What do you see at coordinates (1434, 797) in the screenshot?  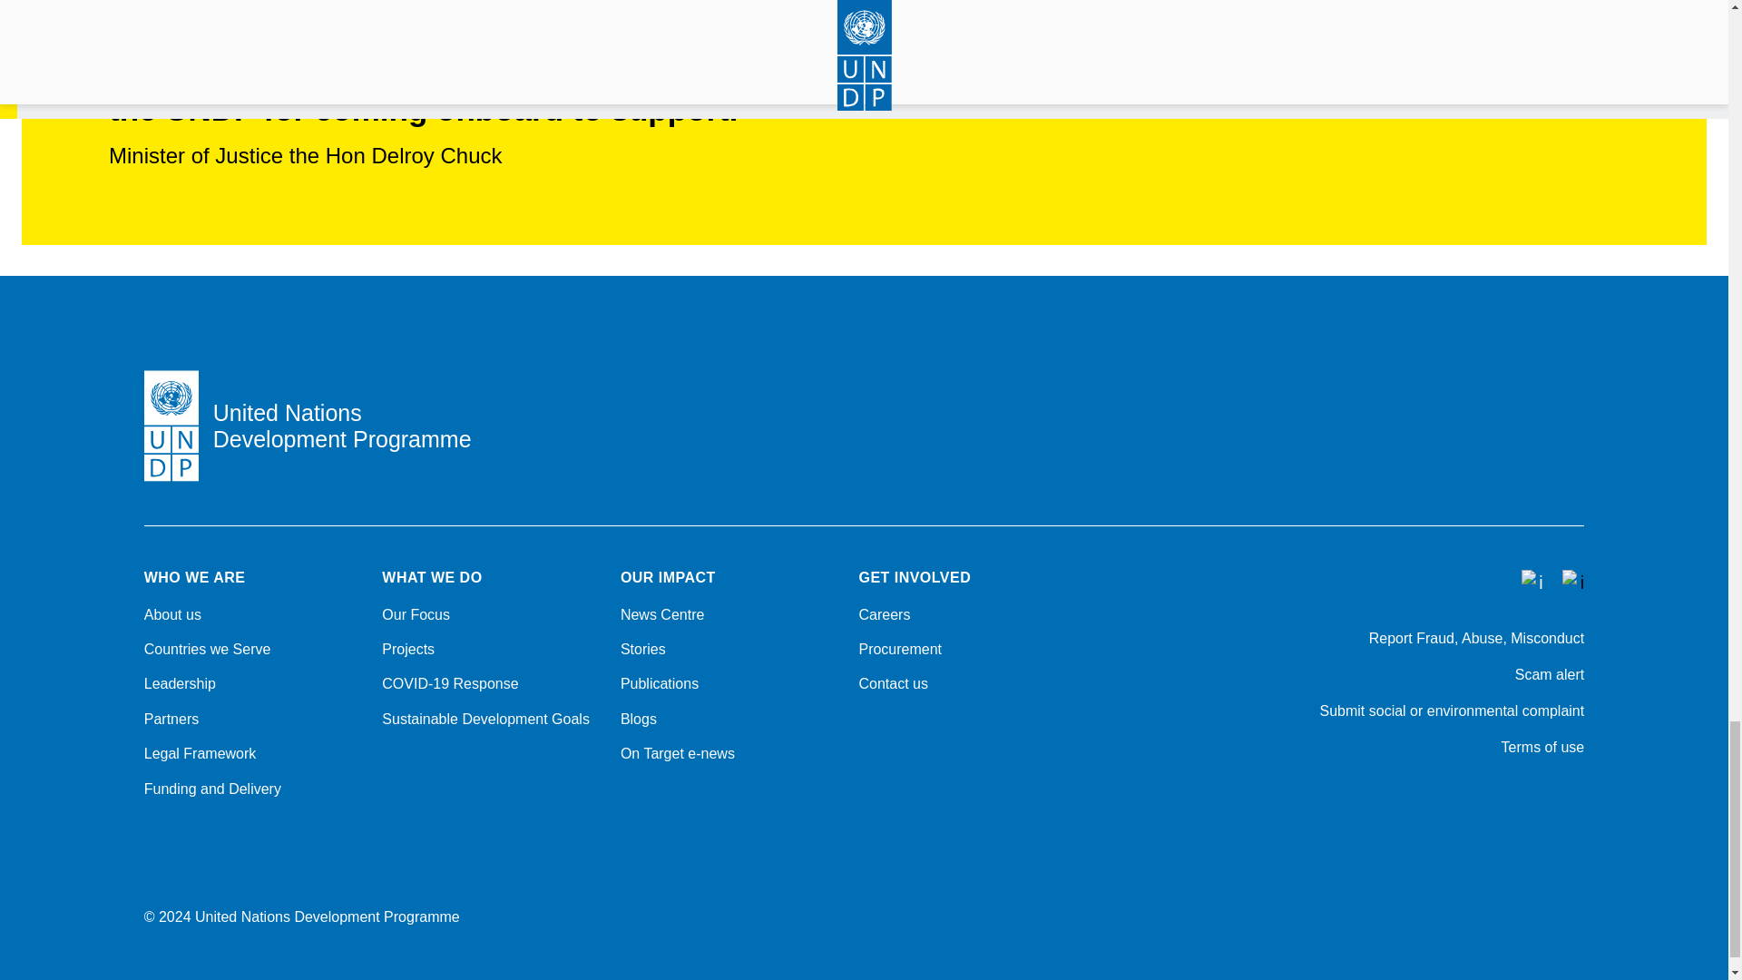 I see `Facebook` at bounding box center [1434, 797].